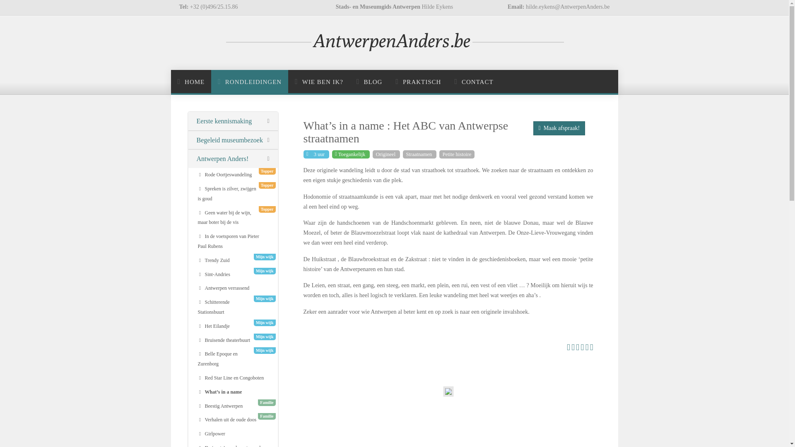  I want to click on In de voetsporen van Pieter Paul Rubens, so click(233, 242).